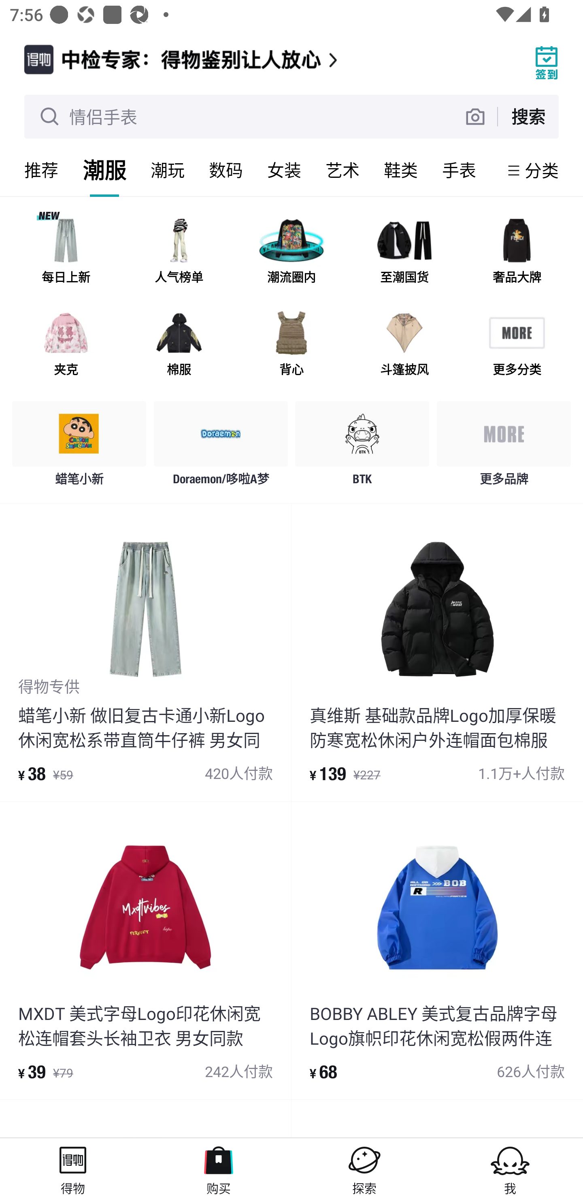 Image resolution: width=583 pixels, height=1199 pixels. I want to click on 奢品大牌, so click(517, 252).